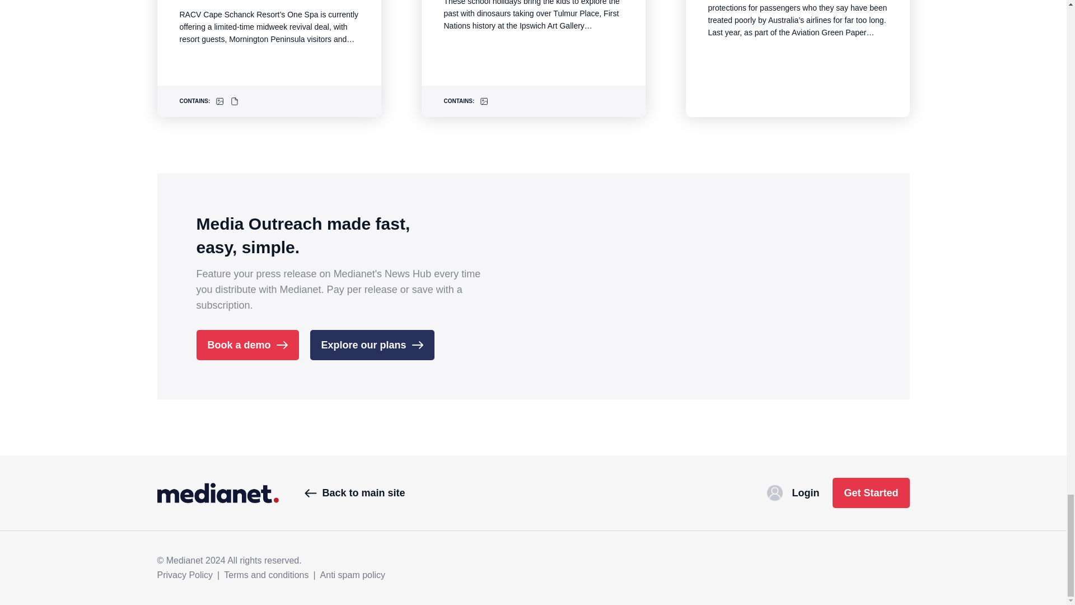 The image size is (1075, 605). I want to click on Privacy Policy, so click(185, 575).